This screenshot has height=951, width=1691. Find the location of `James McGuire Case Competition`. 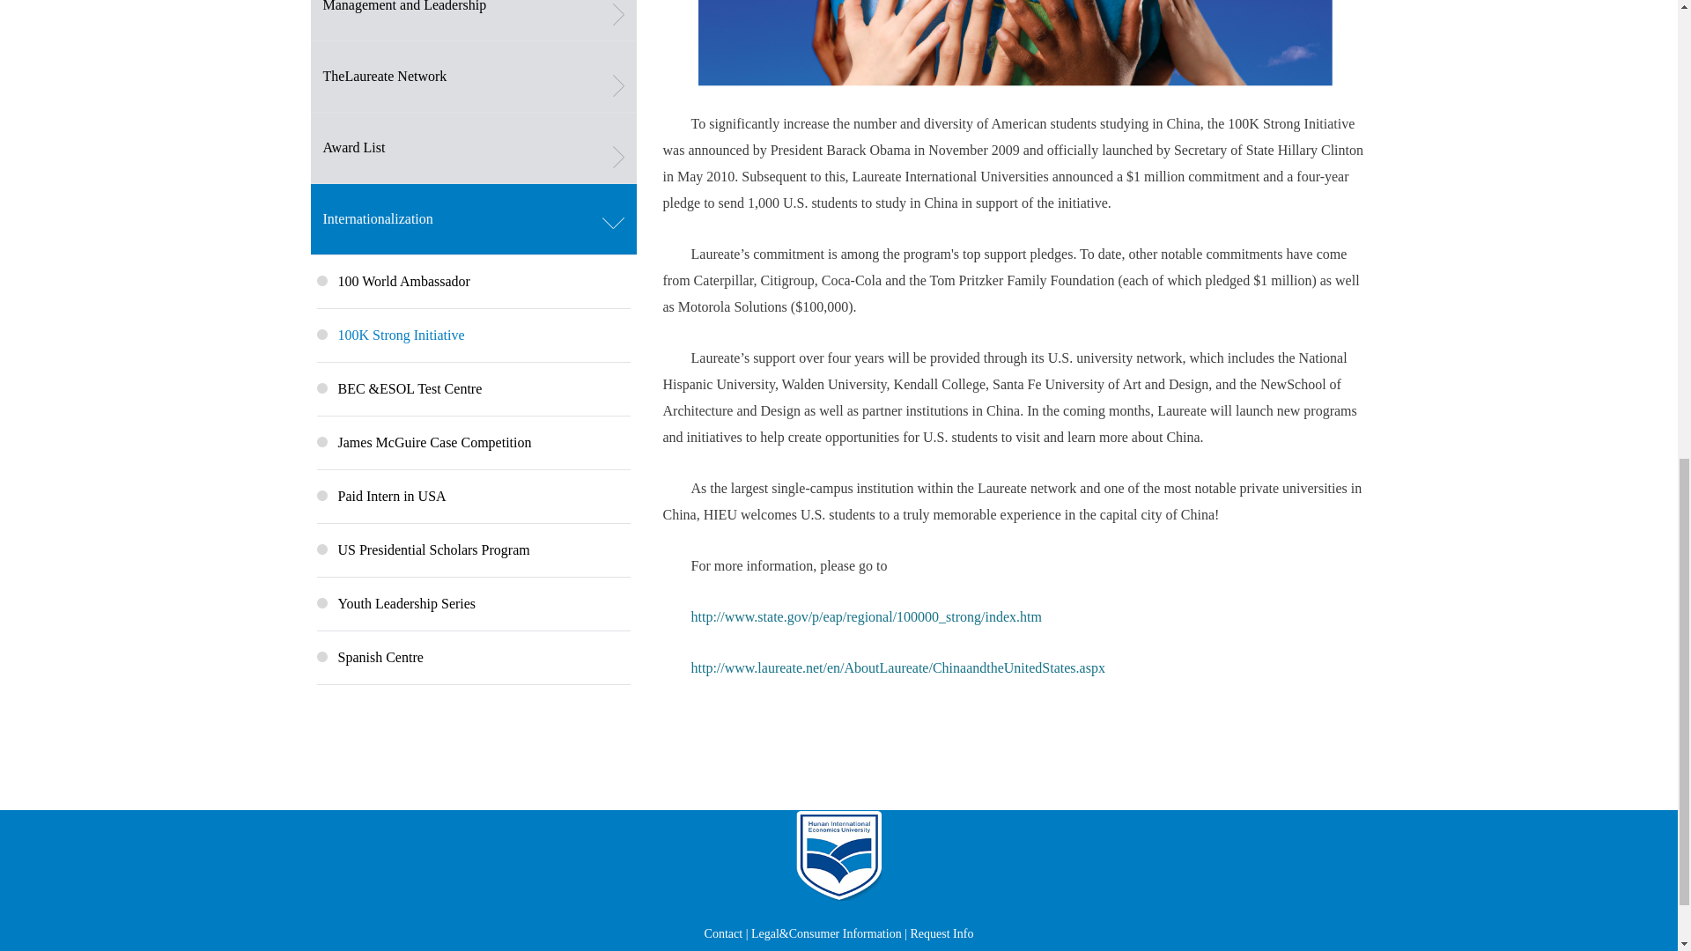

James McGuire Case Competition is located at coordinates (474, 443).